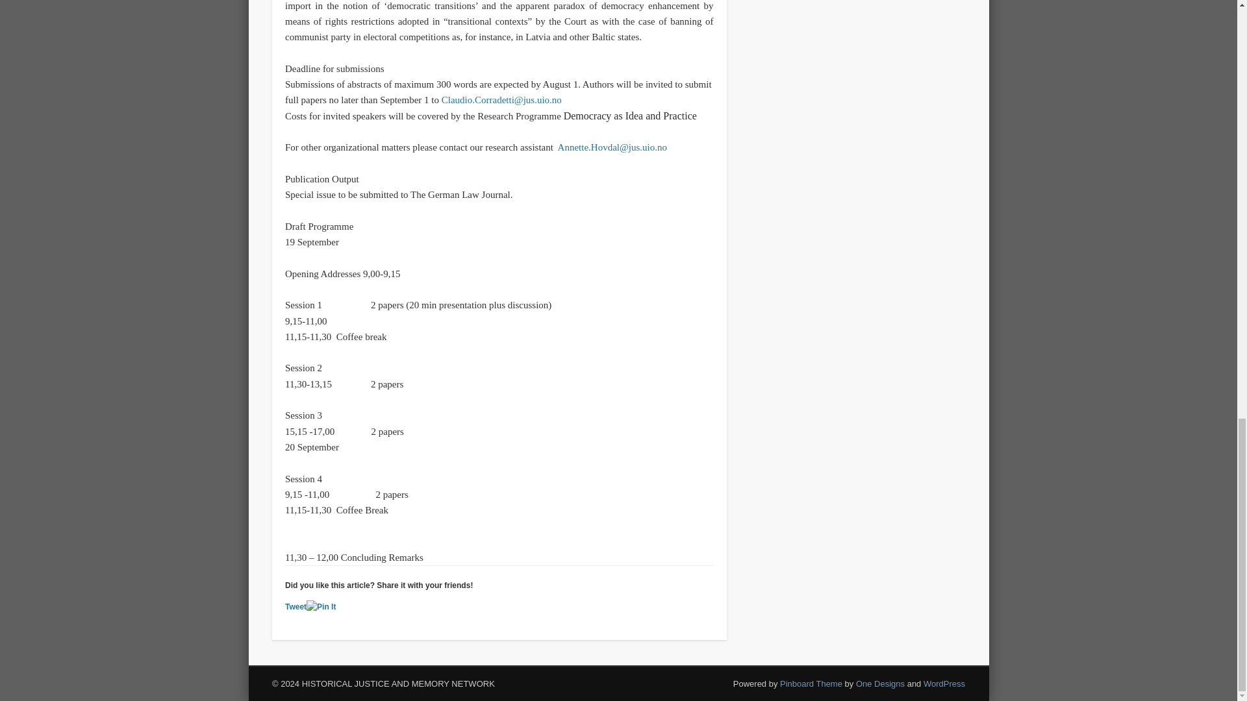 The width and height of the screenshot is (1247, 701). I want to click on Pin It, so click(321, 607).